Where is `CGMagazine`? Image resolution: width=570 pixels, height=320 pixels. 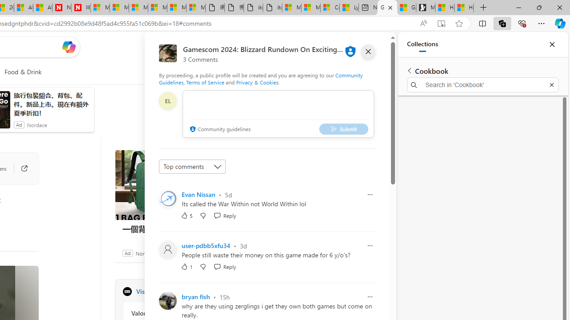 CGMagazine is located at coordinates (127, 292).